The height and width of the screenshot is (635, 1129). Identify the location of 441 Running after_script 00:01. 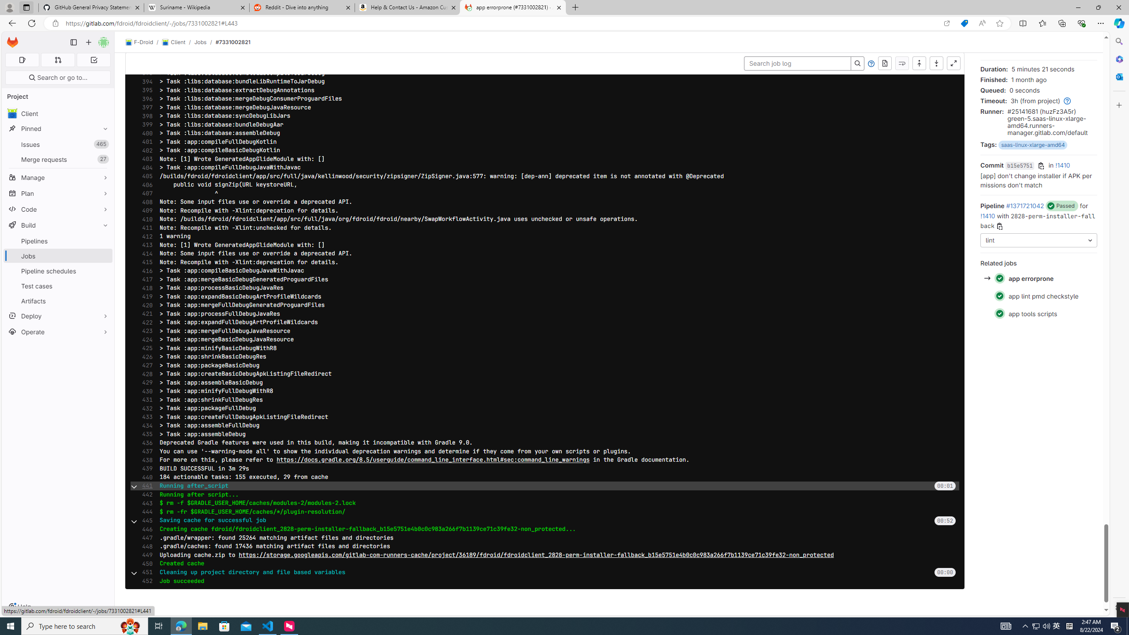
(545, 486).